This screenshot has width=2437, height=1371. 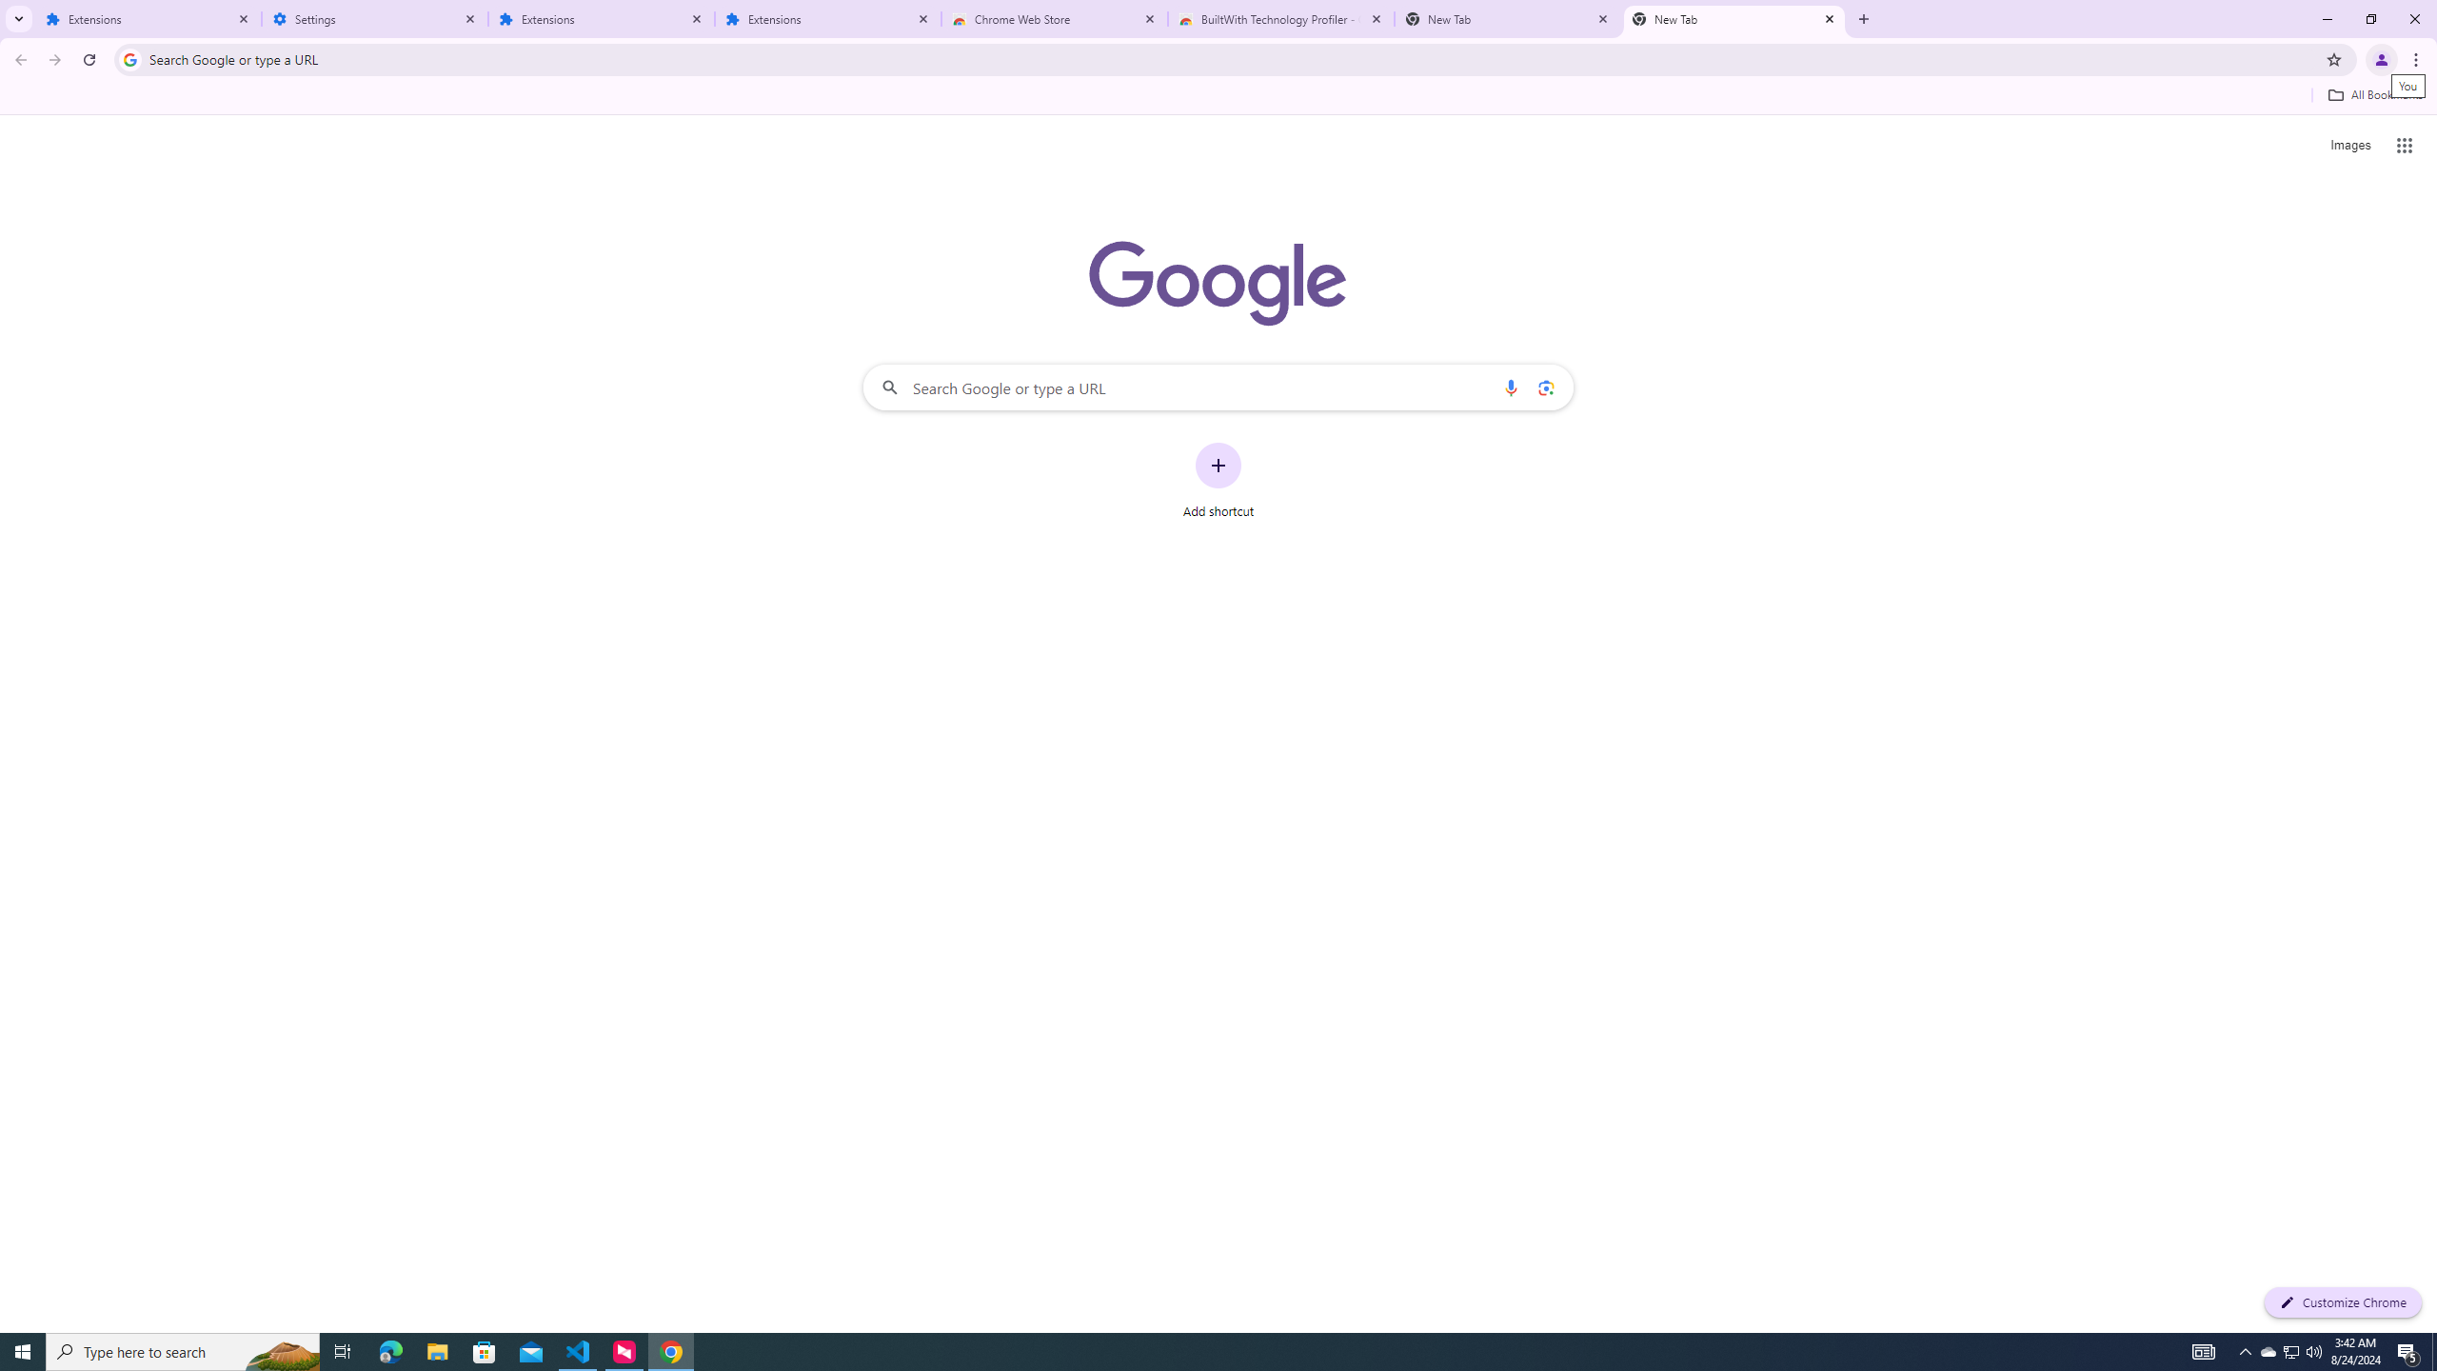 I want to click on Settings, so click(x=375, y=19).